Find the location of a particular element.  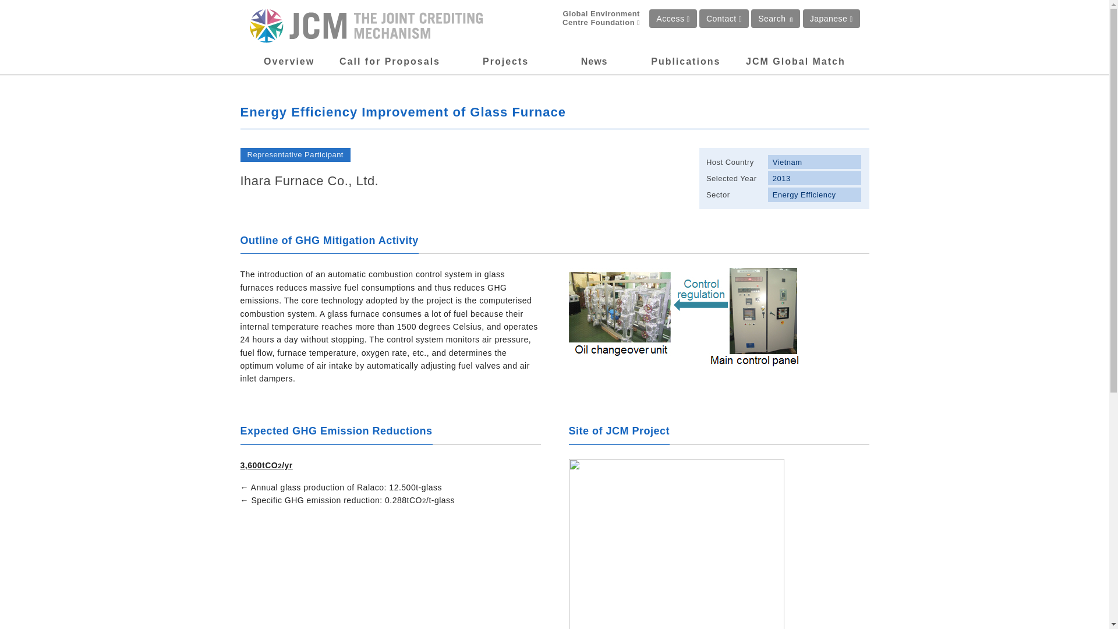

Japanese is located at coordinates (831, 19).